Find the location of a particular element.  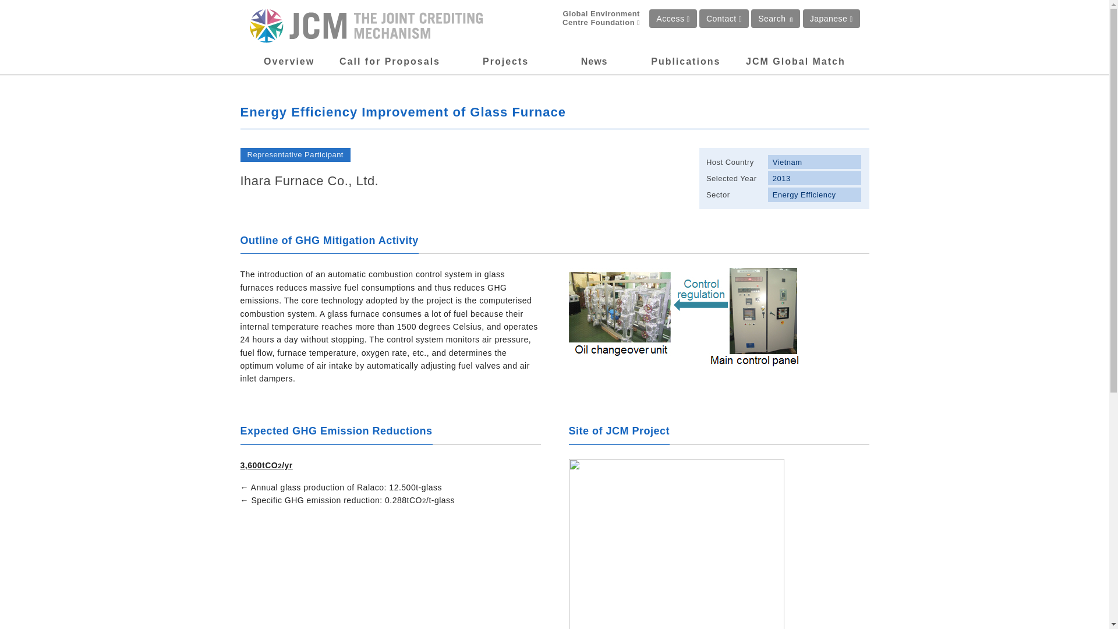

Japanese is located at coordinates (831, 19).